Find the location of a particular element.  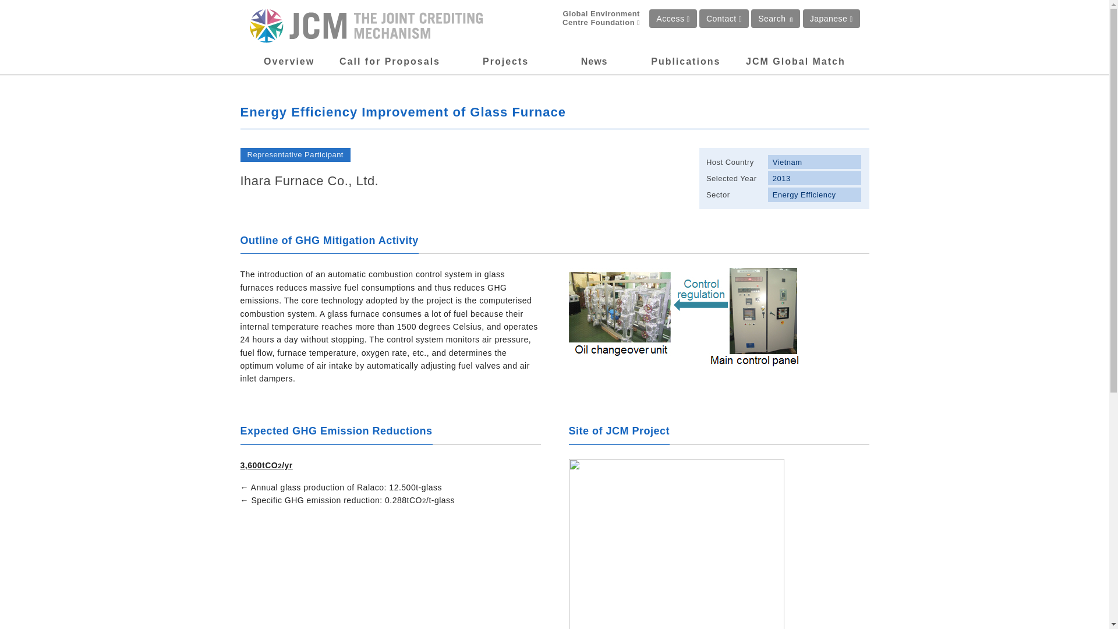

Japanese is located at coordinates (831, 19).